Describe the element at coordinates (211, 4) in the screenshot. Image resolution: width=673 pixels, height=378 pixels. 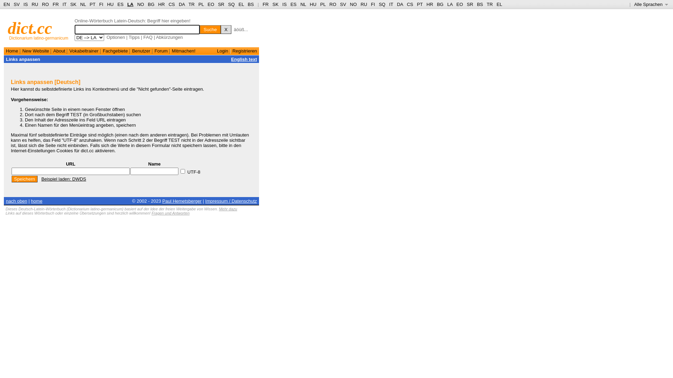
I see `EO` at that location.